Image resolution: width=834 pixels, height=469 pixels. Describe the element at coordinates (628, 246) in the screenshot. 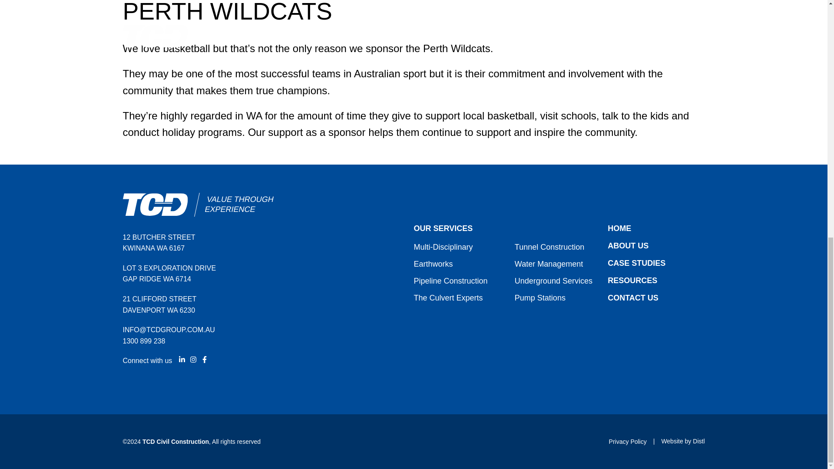

I see `ABOUT US` at that location.